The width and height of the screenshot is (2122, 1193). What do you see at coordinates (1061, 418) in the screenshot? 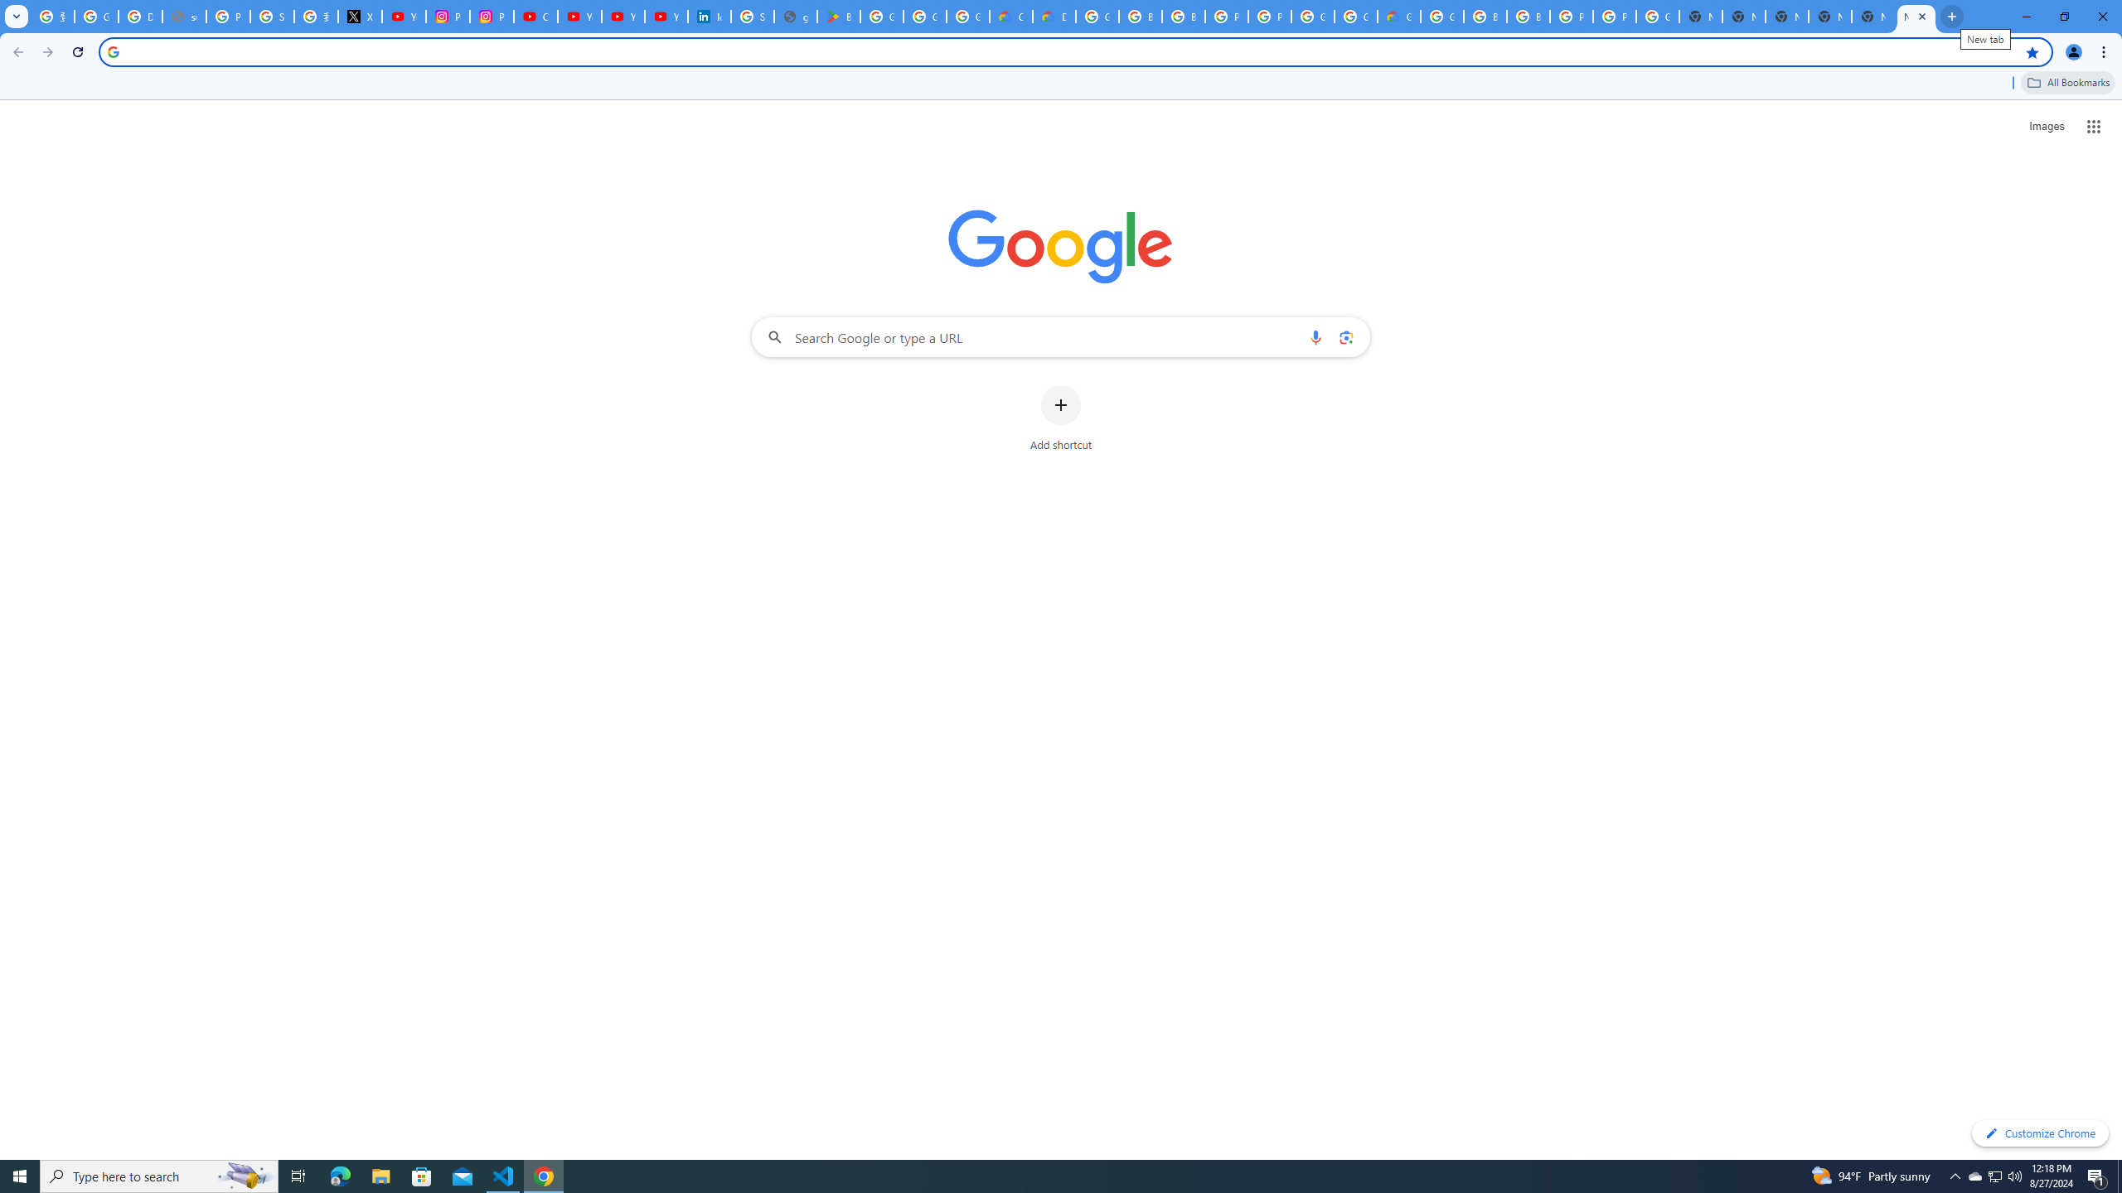
I see `Add shortcut` at bounding box center [1061, 418].